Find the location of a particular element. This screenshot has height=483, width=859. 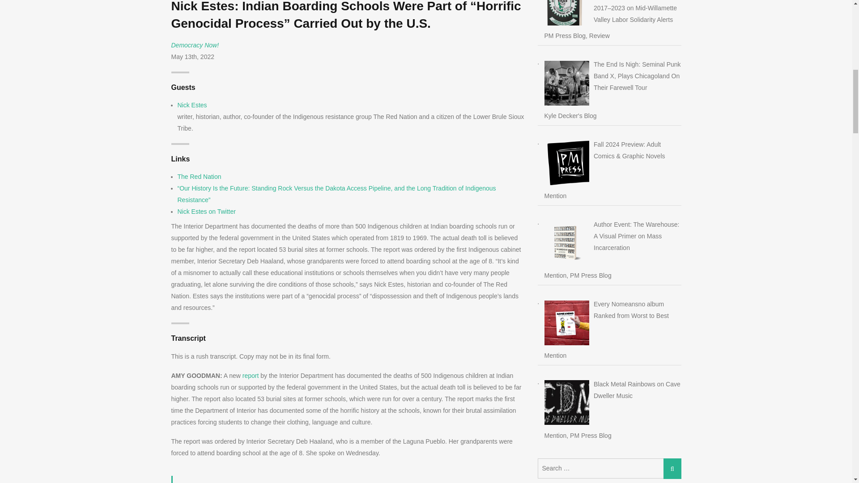

The Red Nation is located at coordinates (199, 176).